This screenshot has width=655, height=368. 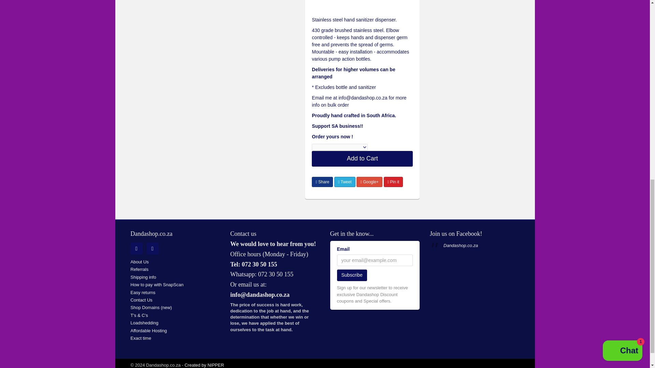 What do you see at coordinates (136, 248) in the screenshot?
I see `Twitter` at bounding box center [136, 248].